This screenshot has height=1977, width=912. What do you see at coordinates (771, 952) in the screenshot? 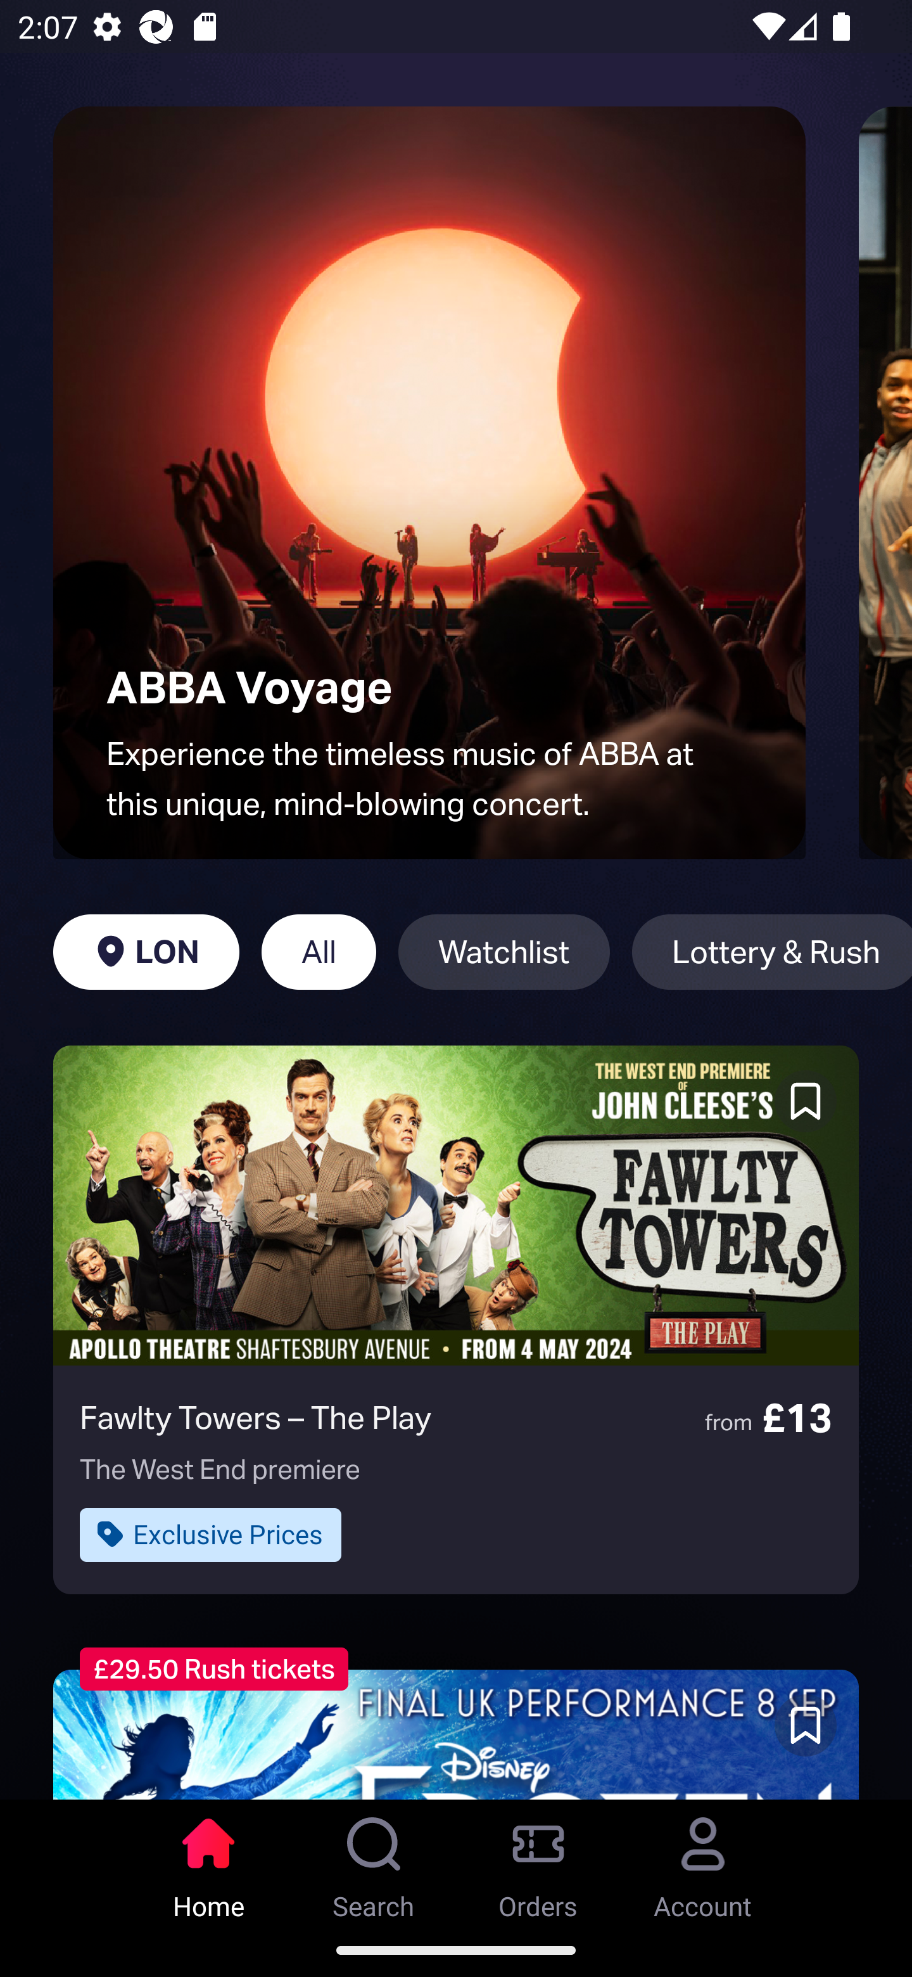
I see `Lottery & Rush` at bounding box center [771, 952].